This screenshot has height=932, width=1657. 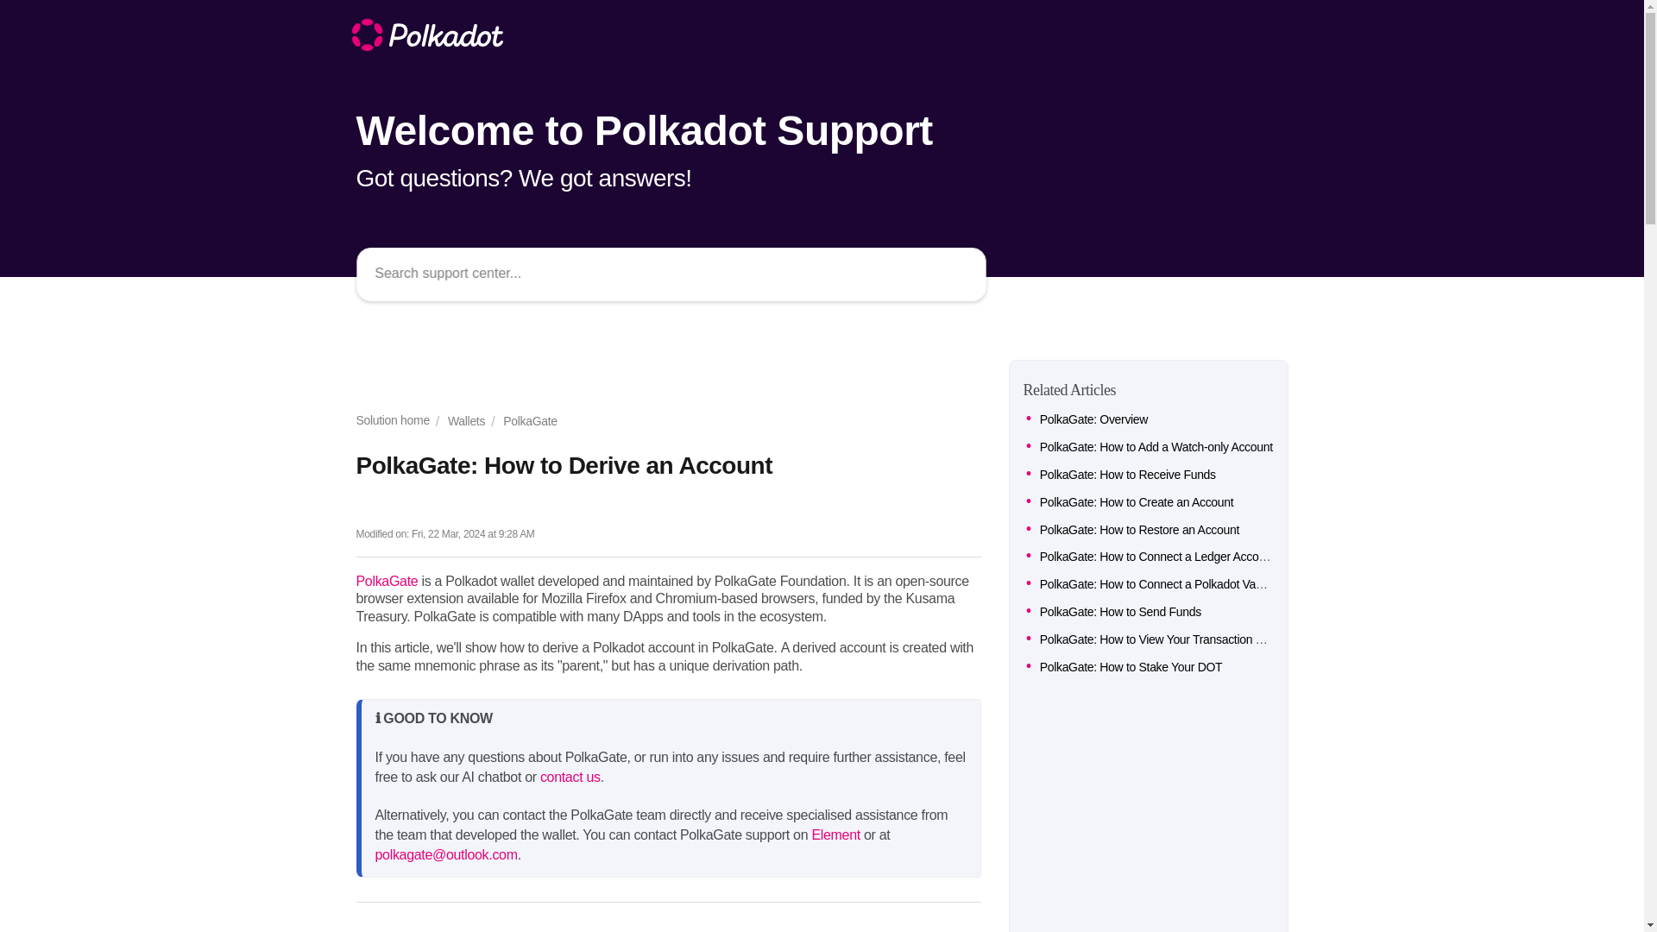 What do you see at coordinates (1137, 501) in the screenshot?
I see `PolkaGate: How to Create an Account` at bounding box center [1137, 501].